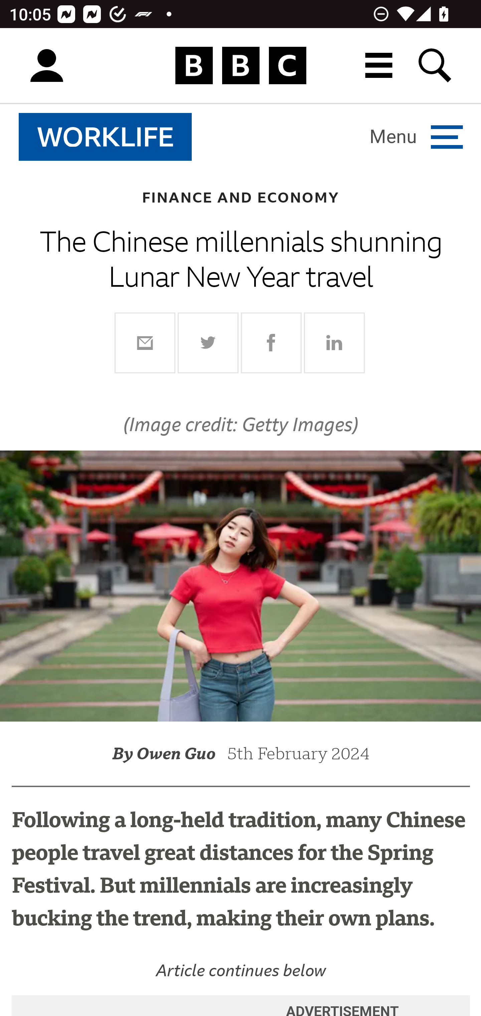  What do you see at coordinates (334, 342) in the screenshot?
I see ` Share on Linkedin  Share on Linkedin` at bounding box center [334, 342].